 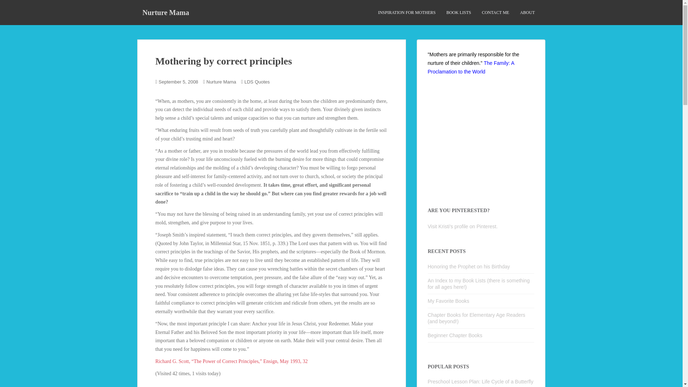 What do you see at coordinates (406, 13) in the screenshot?
I see `INSPIRATION FOR MOTHERS` at bounding box center [406, 13].